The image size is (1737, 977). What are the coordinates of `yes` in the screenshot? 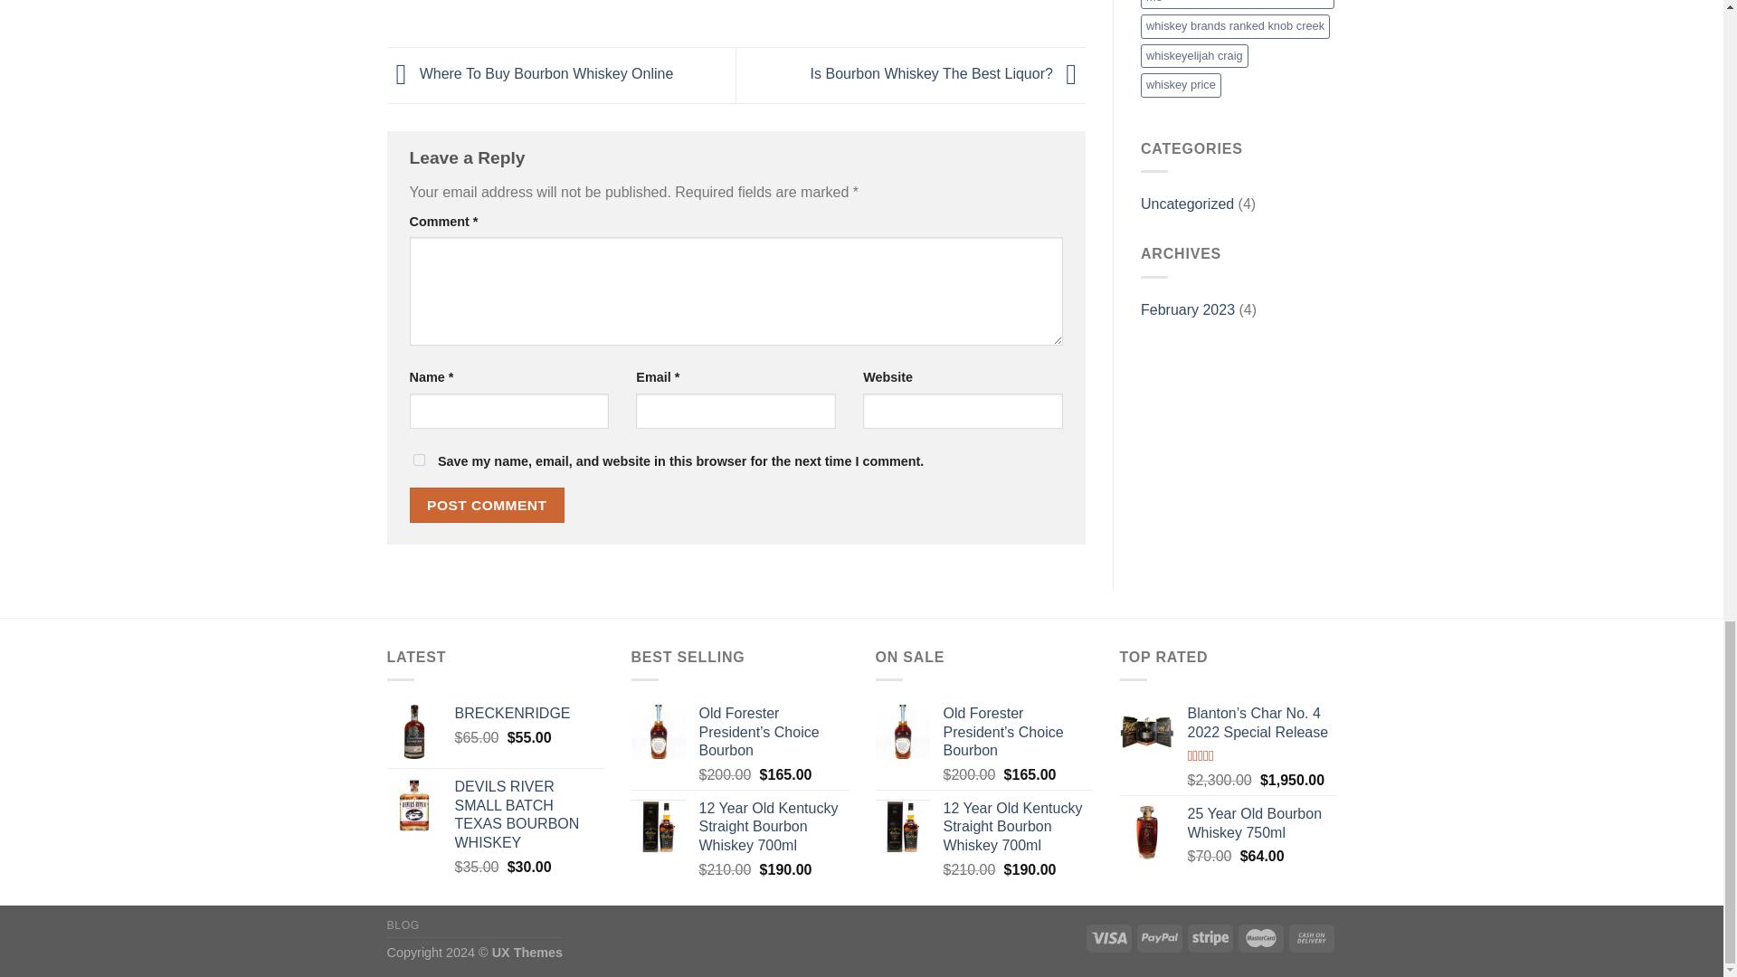 It's located at (418, 460).